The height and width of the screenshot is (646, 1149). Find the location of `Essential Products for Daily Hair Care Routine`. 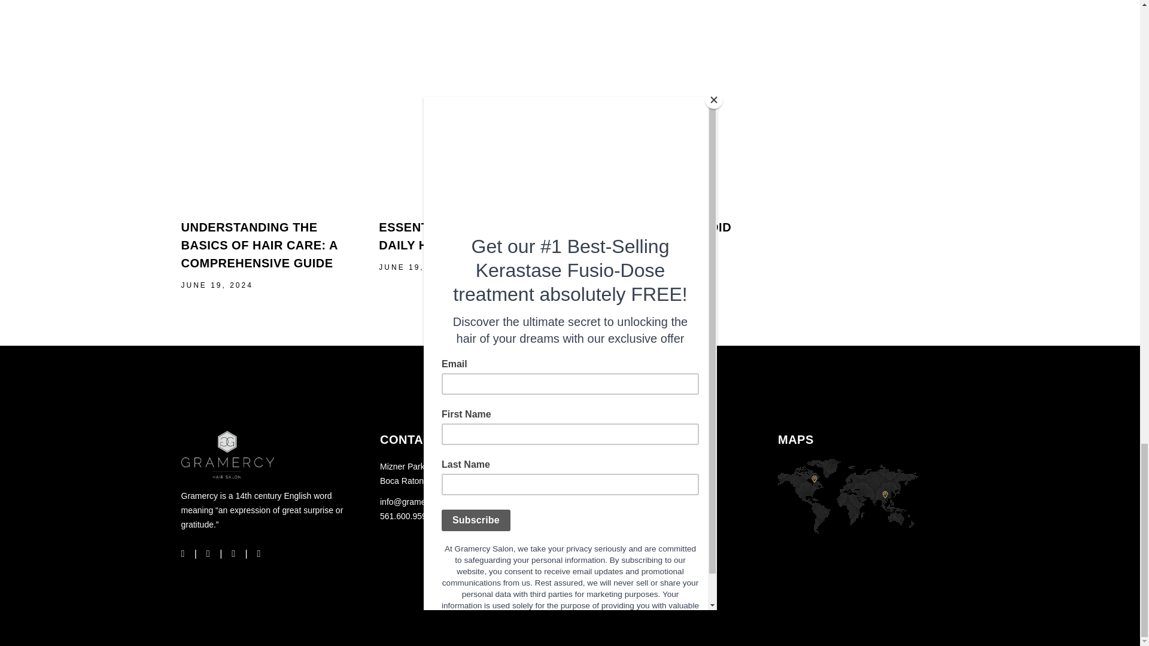

Essential Products for Daily Hair Care Routine is located at coordinates (469, 109).